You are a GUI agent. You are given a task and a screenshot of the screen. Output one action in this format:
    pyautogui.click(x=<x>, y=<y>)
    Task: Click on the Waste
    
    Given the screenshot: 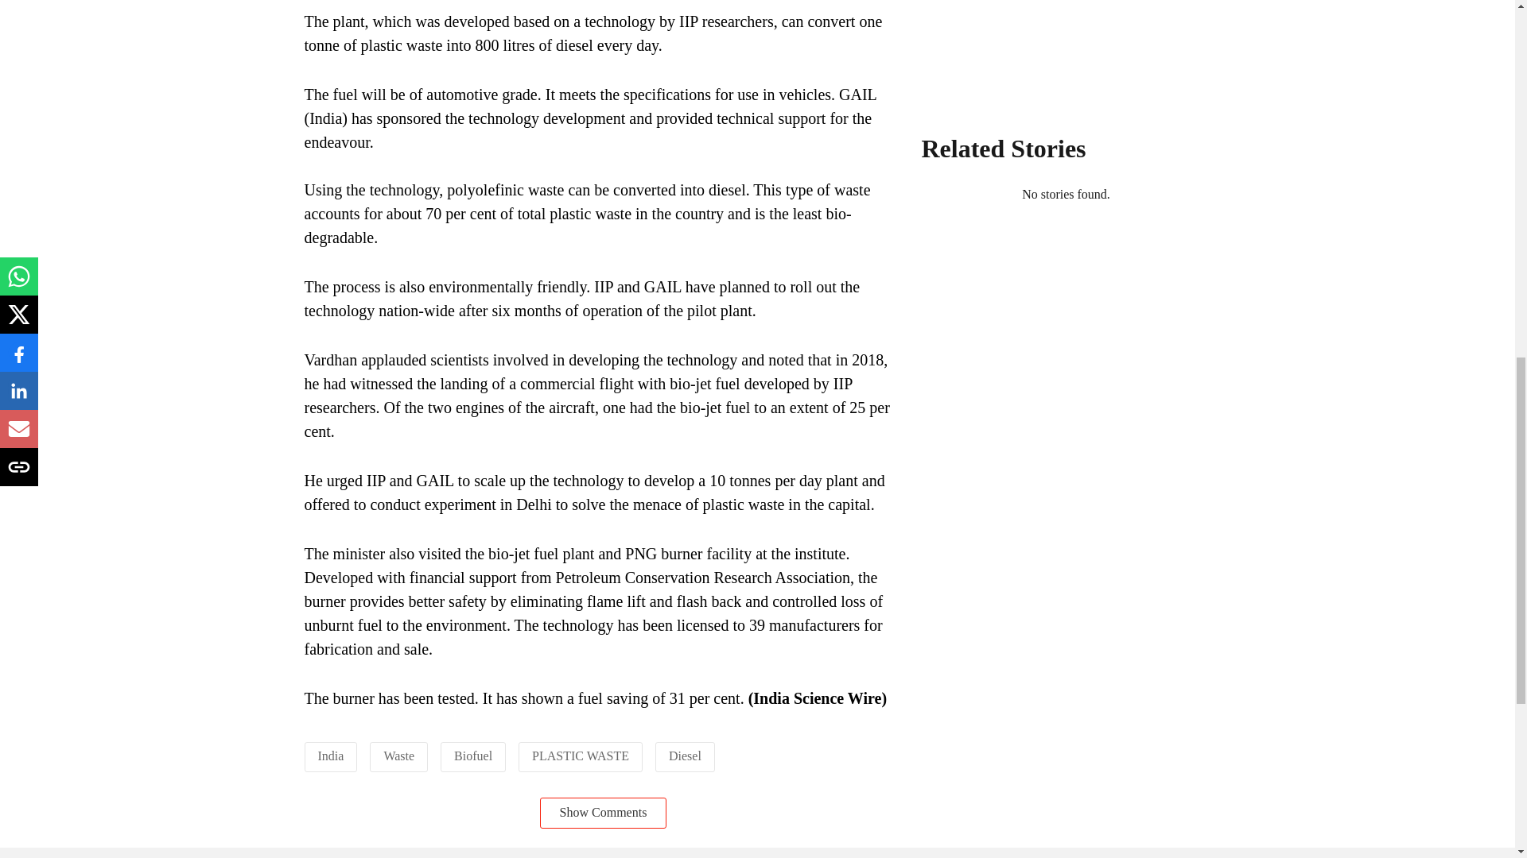 What is the action you would take?
    pyautogui.click(x=398, y=756)
    